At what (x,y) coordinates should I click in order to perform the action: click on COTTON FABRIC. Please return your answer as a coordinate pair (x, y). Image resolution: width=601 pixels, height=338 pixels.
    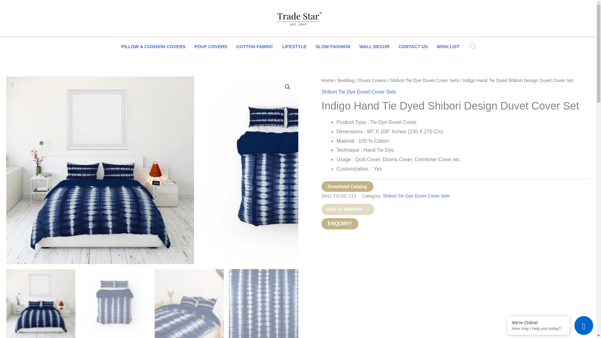
    Looking at the image, I should click on (254, 46).